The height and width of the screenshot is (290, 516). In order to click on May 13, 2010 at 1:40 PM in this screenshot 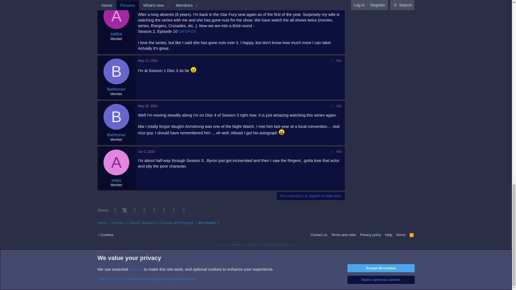, I will do `click(148, 61)`.